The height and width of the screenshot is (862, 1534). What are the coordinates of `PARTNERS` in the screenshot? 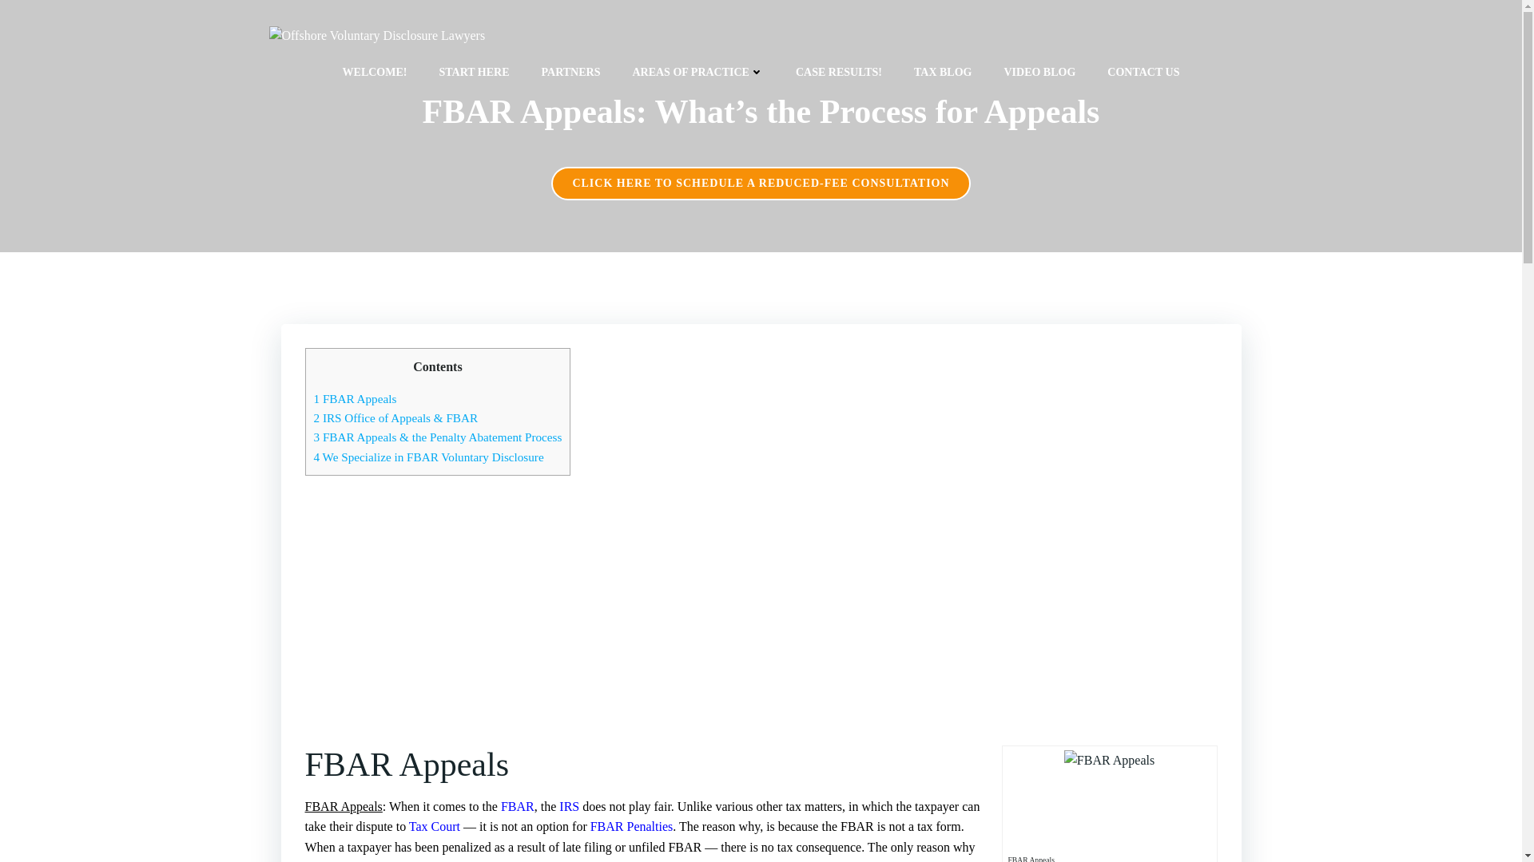 It's located at (570, 72).